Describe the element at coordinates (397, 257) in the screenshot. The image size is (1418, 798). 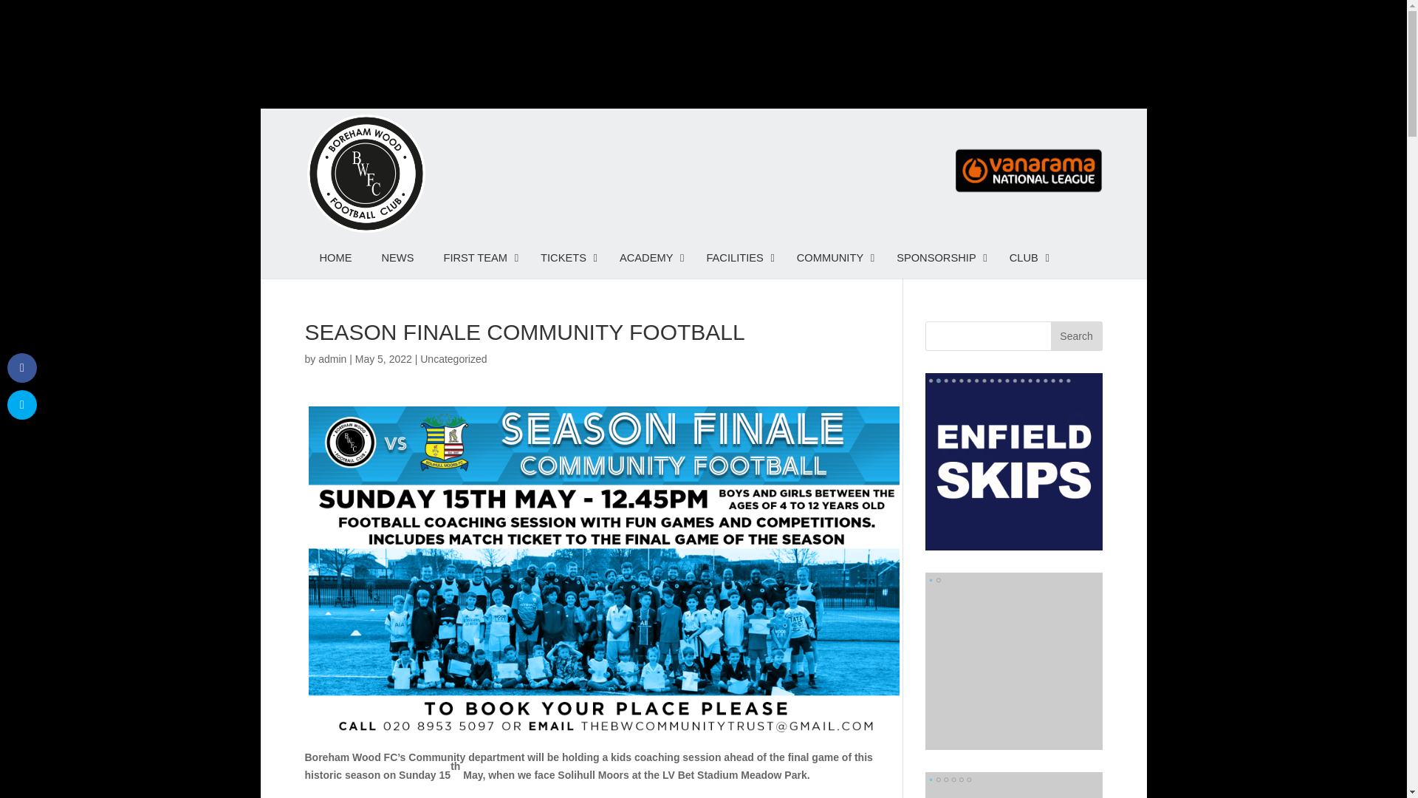
I see `NEWS` at that location.